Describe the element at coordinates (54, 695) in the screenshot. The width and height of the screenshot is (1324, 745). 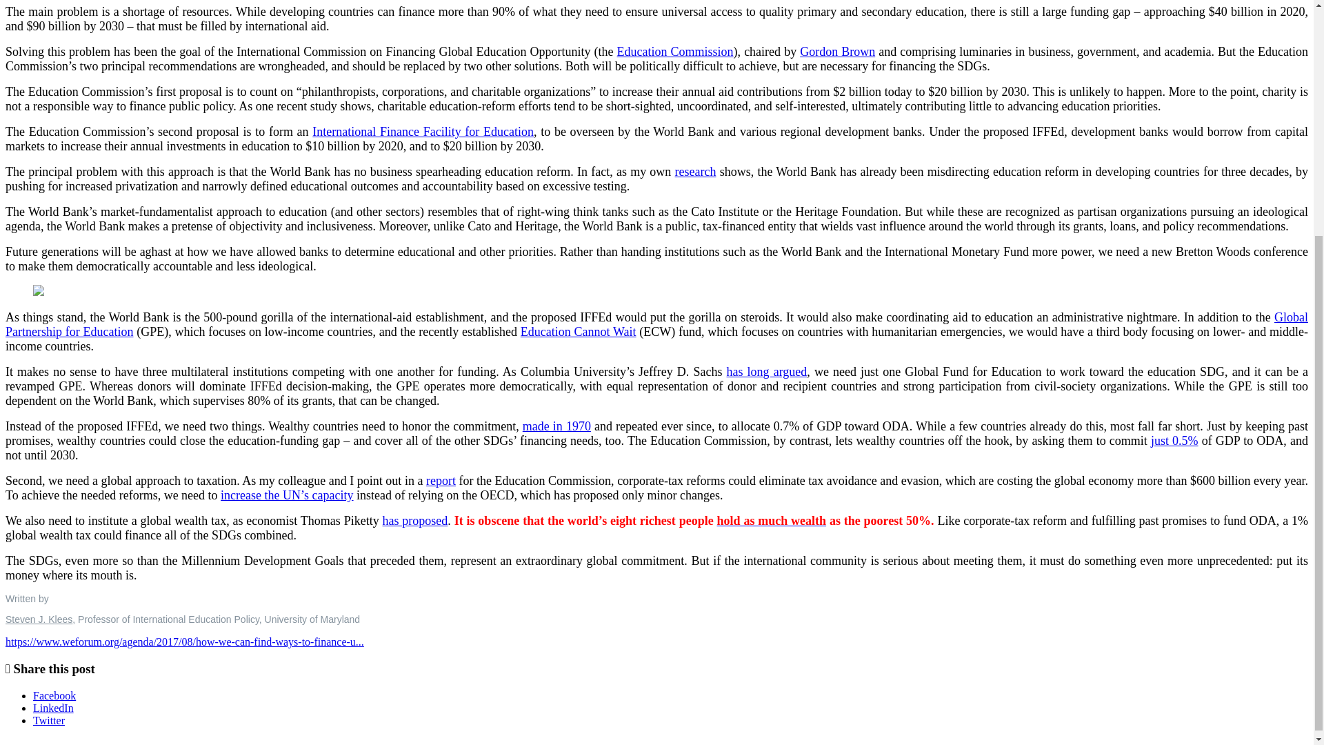
I see `Share to Facebook` at that location.